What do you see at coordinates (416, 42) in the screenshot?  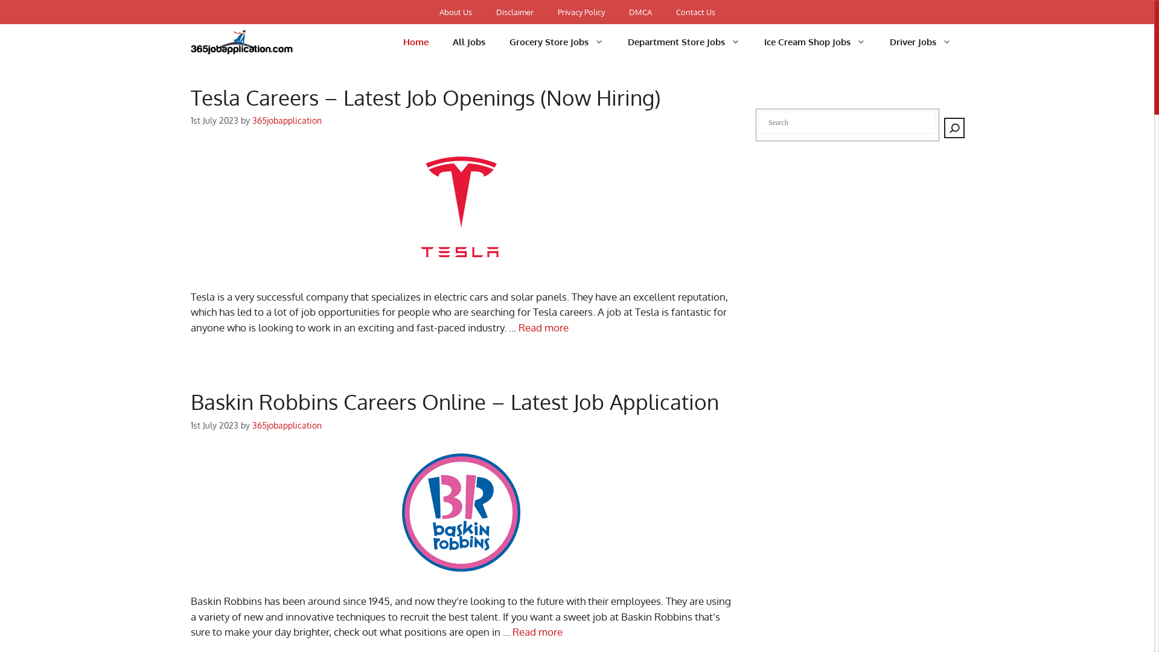 I see `Home` at bounding box center [416, 42].